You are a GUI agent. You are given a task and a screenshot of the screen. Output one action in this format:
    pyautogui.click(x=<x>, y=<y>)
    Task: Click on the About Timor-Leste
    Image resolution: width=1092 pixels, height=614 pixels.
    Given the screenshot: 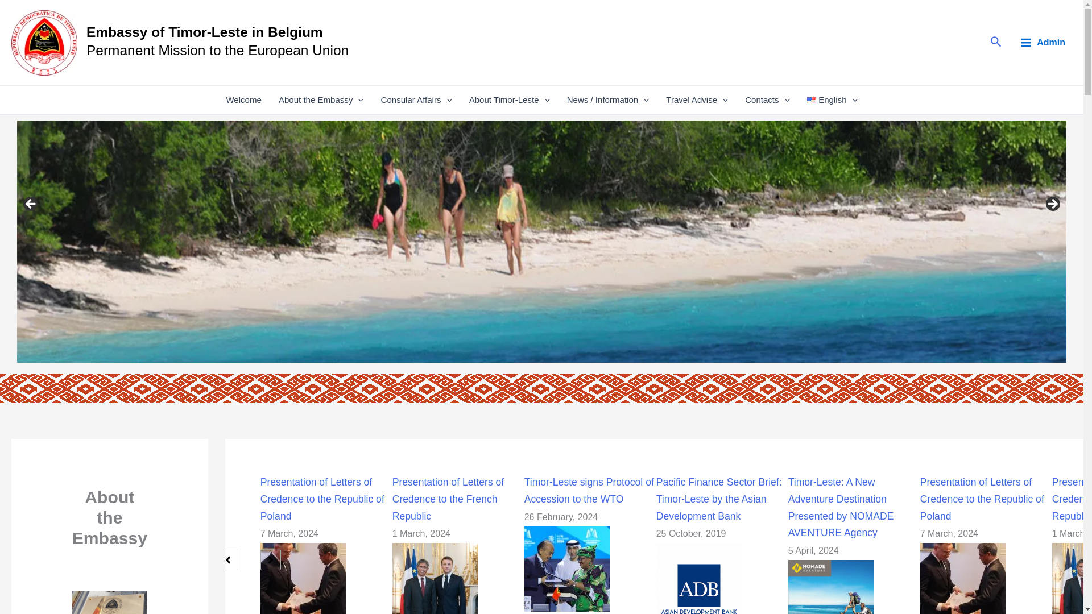 What is the action you would take?
    pyautogui.click(x=510, y=100)
    